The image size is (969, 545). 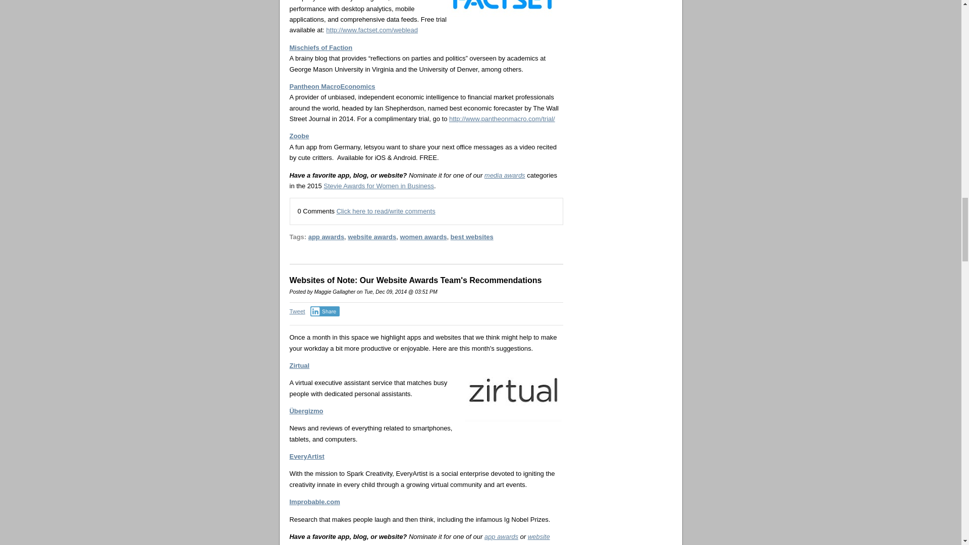 What do you see at coordinates (417, 544) in the screenshot?
I see `American Business Awards` at bounding box center [417, 544].